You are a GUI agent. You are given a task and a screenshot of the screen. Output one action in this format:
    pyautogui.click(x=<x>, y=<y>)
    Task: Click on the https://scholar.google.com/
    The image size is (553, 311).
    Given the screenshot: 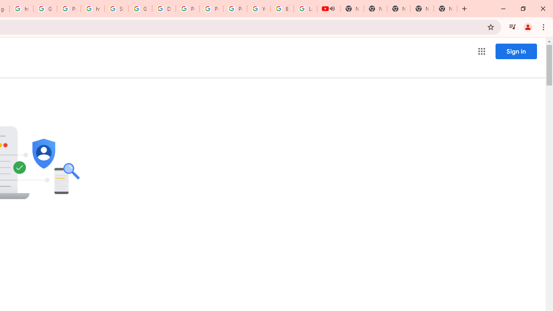 What is the action you would take?
    pyautogui.click(x=21, y=9)
    